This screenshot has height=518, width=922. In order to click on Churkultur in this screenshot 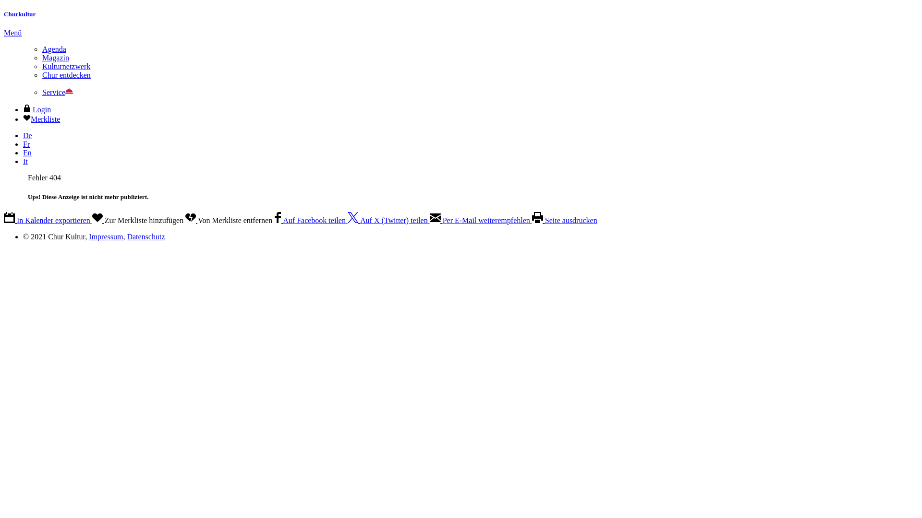, I will do `click(20, 14)`.